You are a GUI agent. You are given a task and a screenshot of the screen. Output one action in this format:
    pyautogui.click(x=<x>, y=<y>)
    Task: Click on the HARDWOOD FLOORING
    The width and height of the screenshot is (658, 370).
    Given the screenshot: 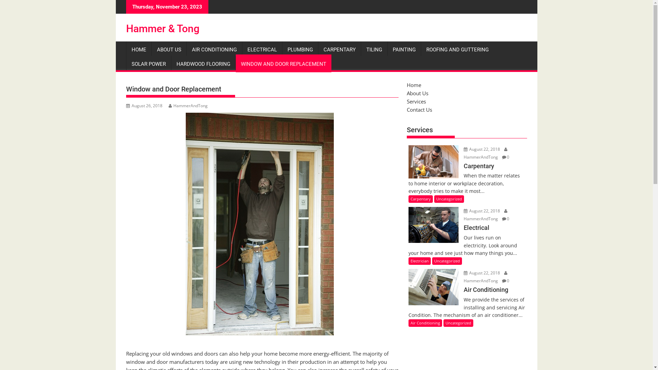 What is the action you would take?
    pyautogui.click(x=204, y=64)
    